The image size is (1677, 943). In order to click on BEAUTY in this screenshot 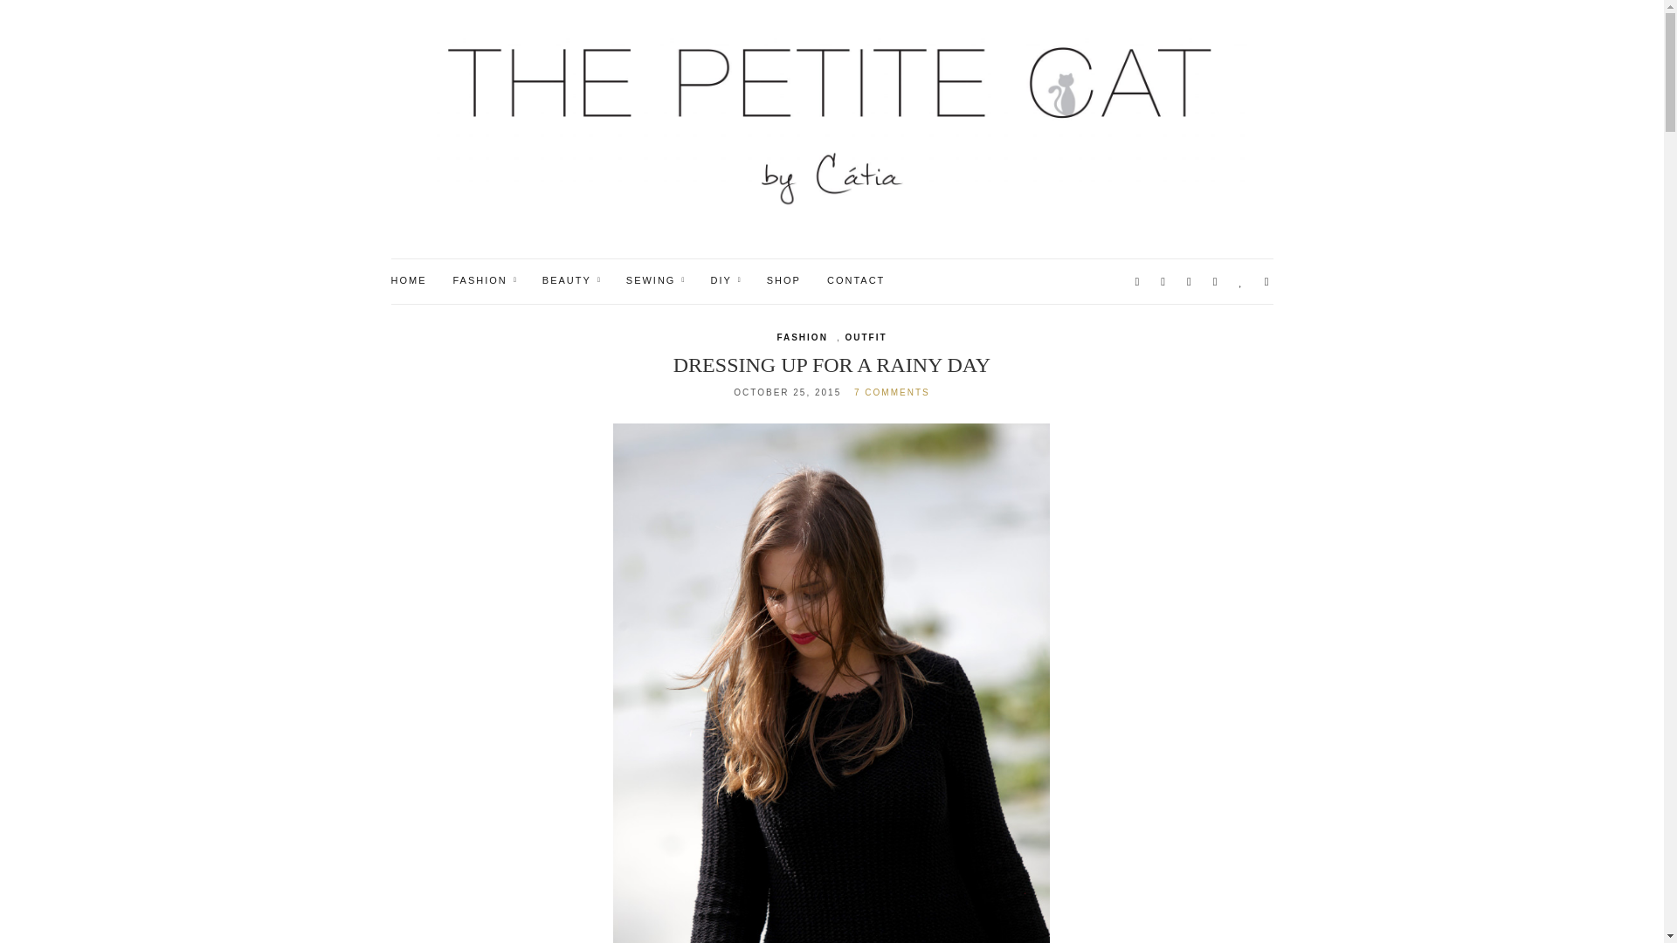, I will do `click(571, 281)`.